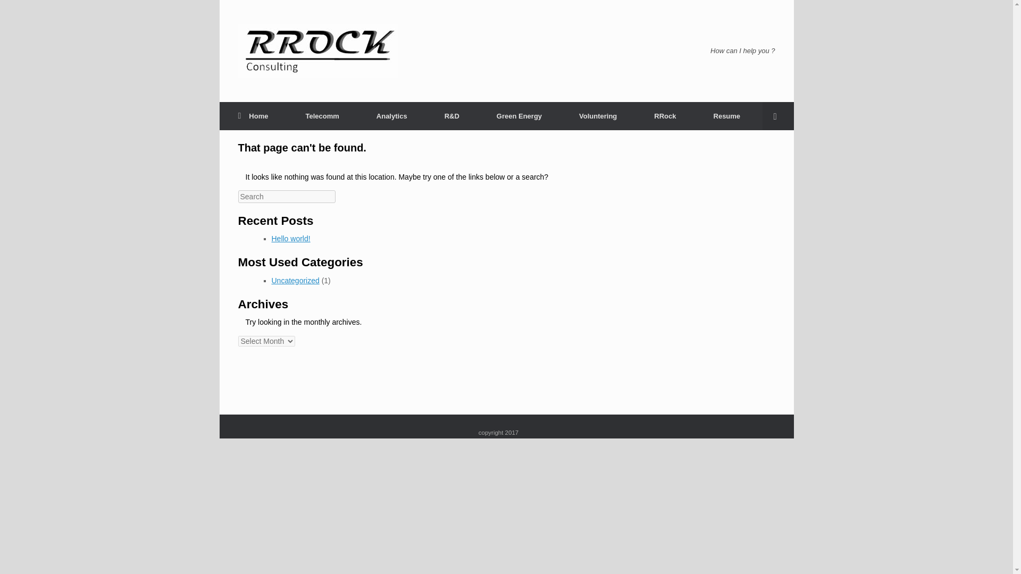  What do you see at coordinates (598, 116) in the screenshot?
I see `Voluntering` at bounding box center [598, 116].